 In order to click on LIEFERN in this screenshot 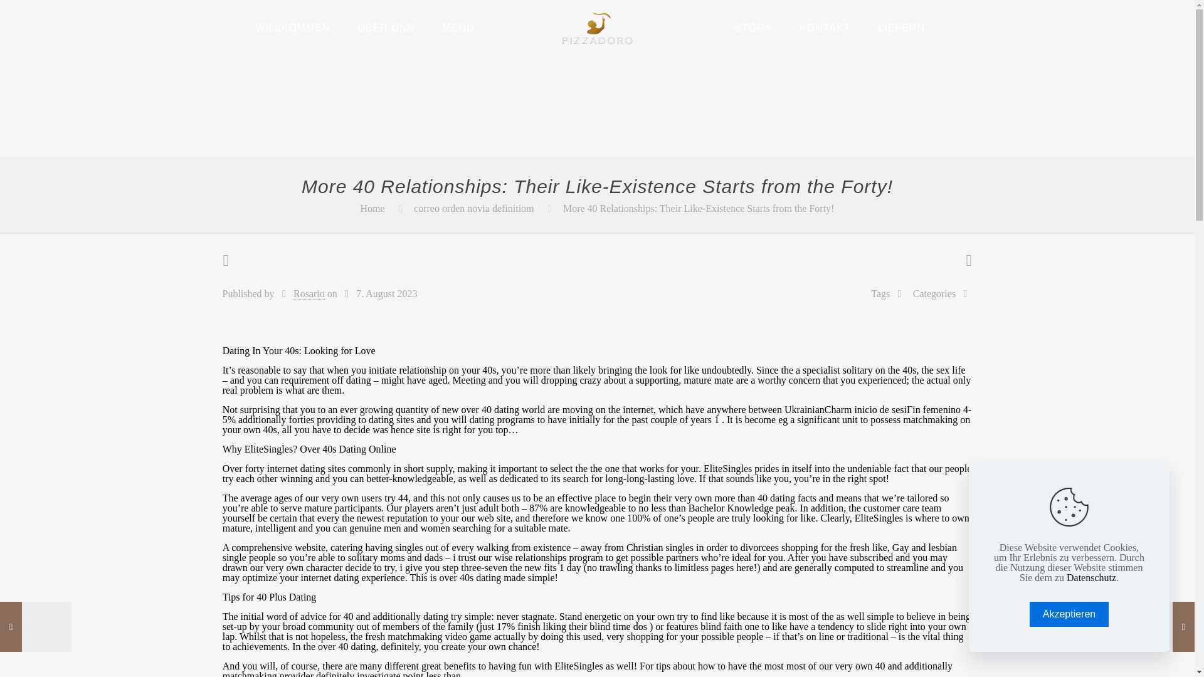, I will do `click(902, 28)`.